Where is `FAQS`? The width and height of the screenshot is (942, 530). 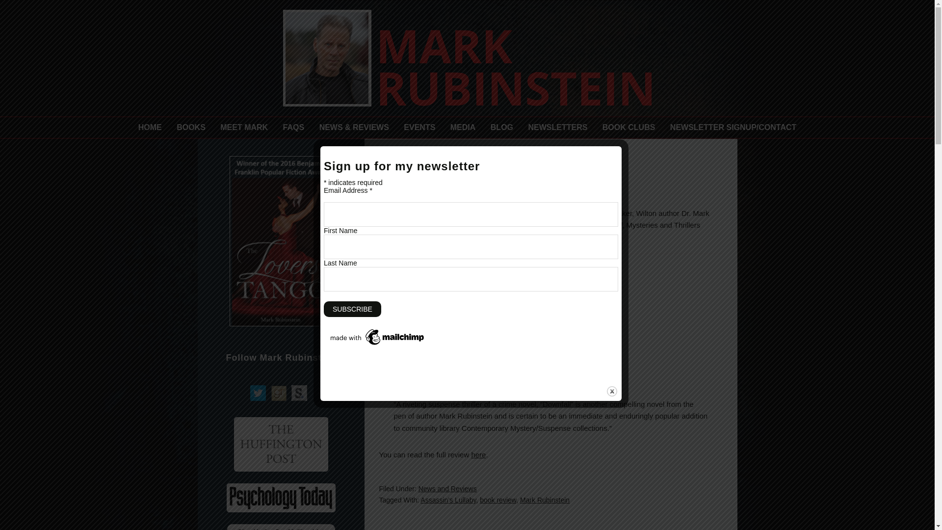
FAQS is located at coordinates (293, 128).